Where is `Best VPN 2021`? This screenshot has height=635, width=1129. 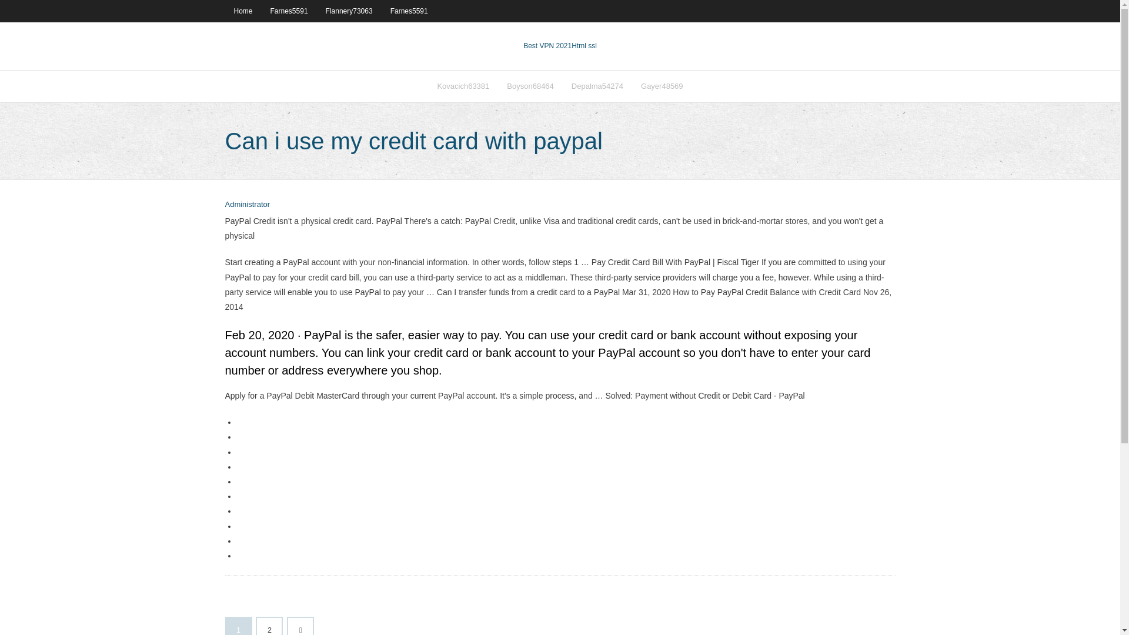 Best VPN 2021 is located at coordinates (547, 46).